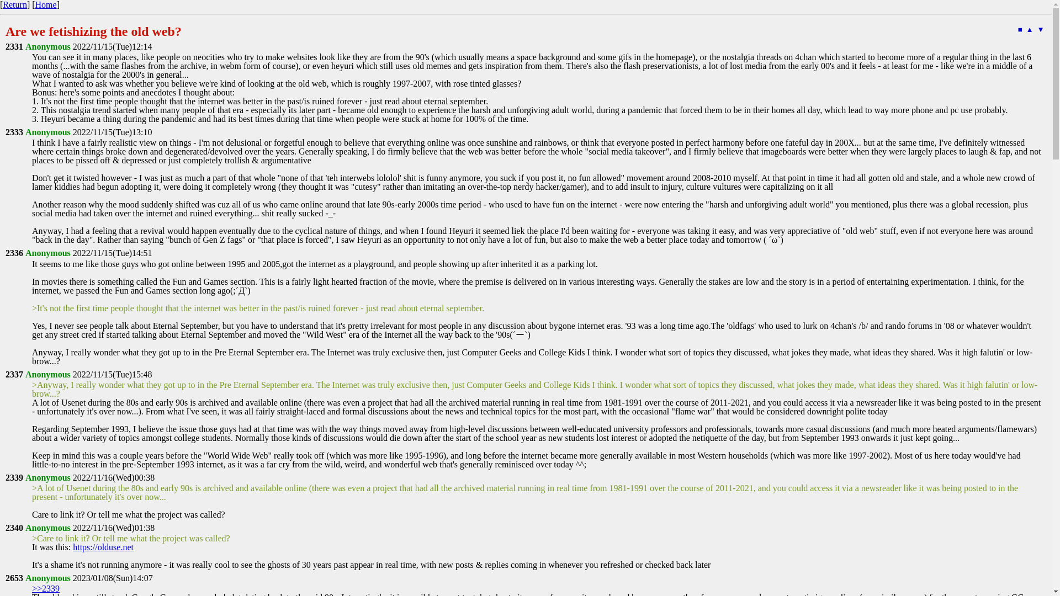 This screenshot has width=1060, height=596. Describe the element at coordinates (93, 31) in the screenshot. I see `Are we fetishizing the old web?` at that location.